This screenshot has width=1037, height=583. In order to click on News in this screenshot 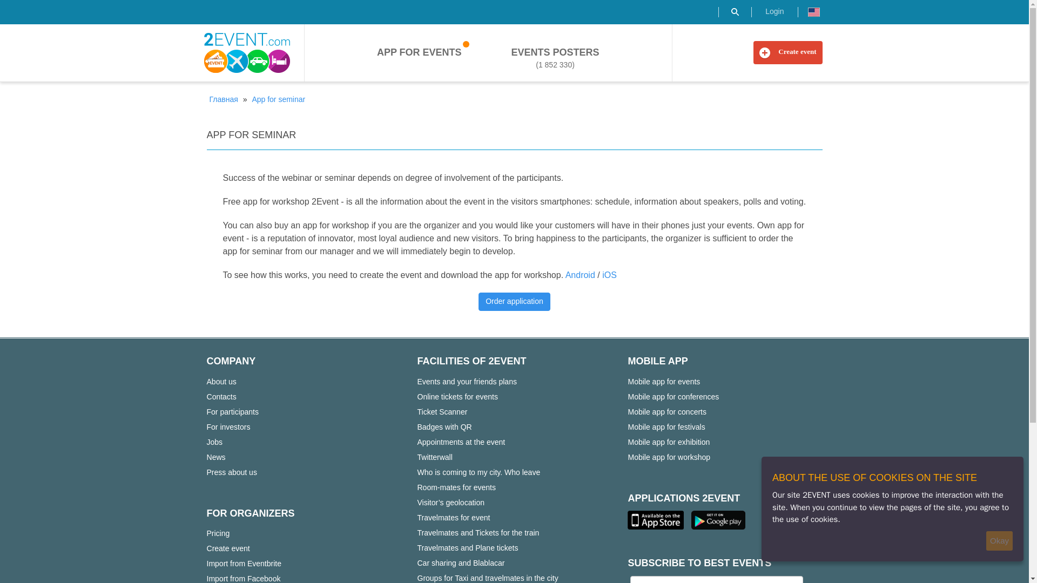, I will do `click(216, 457)`.